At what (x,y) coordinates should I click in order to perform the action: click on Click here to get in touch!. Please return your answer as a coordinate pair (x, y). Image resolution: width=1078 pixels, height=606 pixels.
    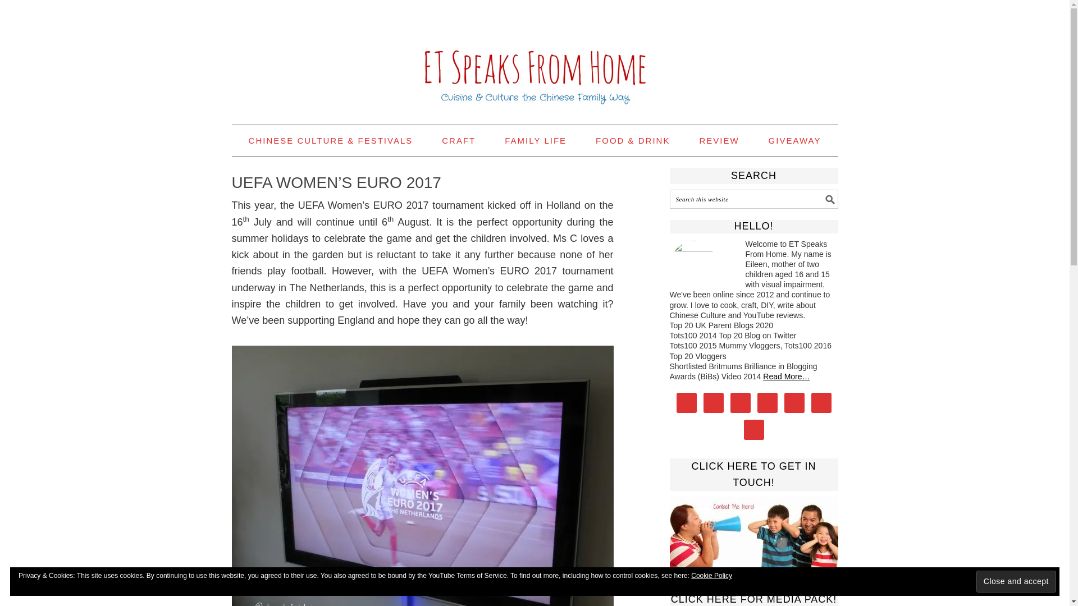
    Looking at the image, I should click on (753, 532).